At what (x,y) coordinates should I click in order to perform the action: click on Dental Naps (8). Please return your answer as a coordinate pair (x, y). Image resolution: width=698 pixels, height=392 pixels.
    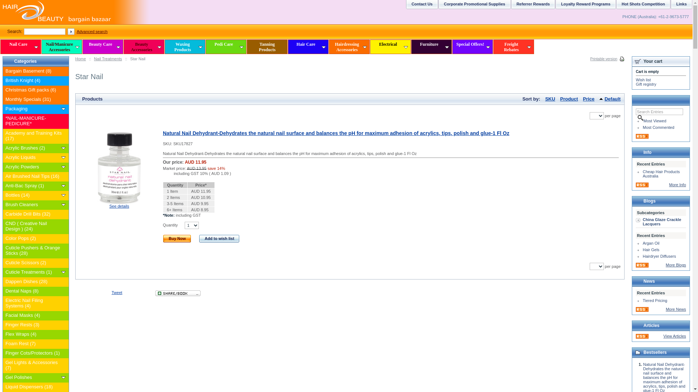
    Looking at the image, I should click on (33, 292).